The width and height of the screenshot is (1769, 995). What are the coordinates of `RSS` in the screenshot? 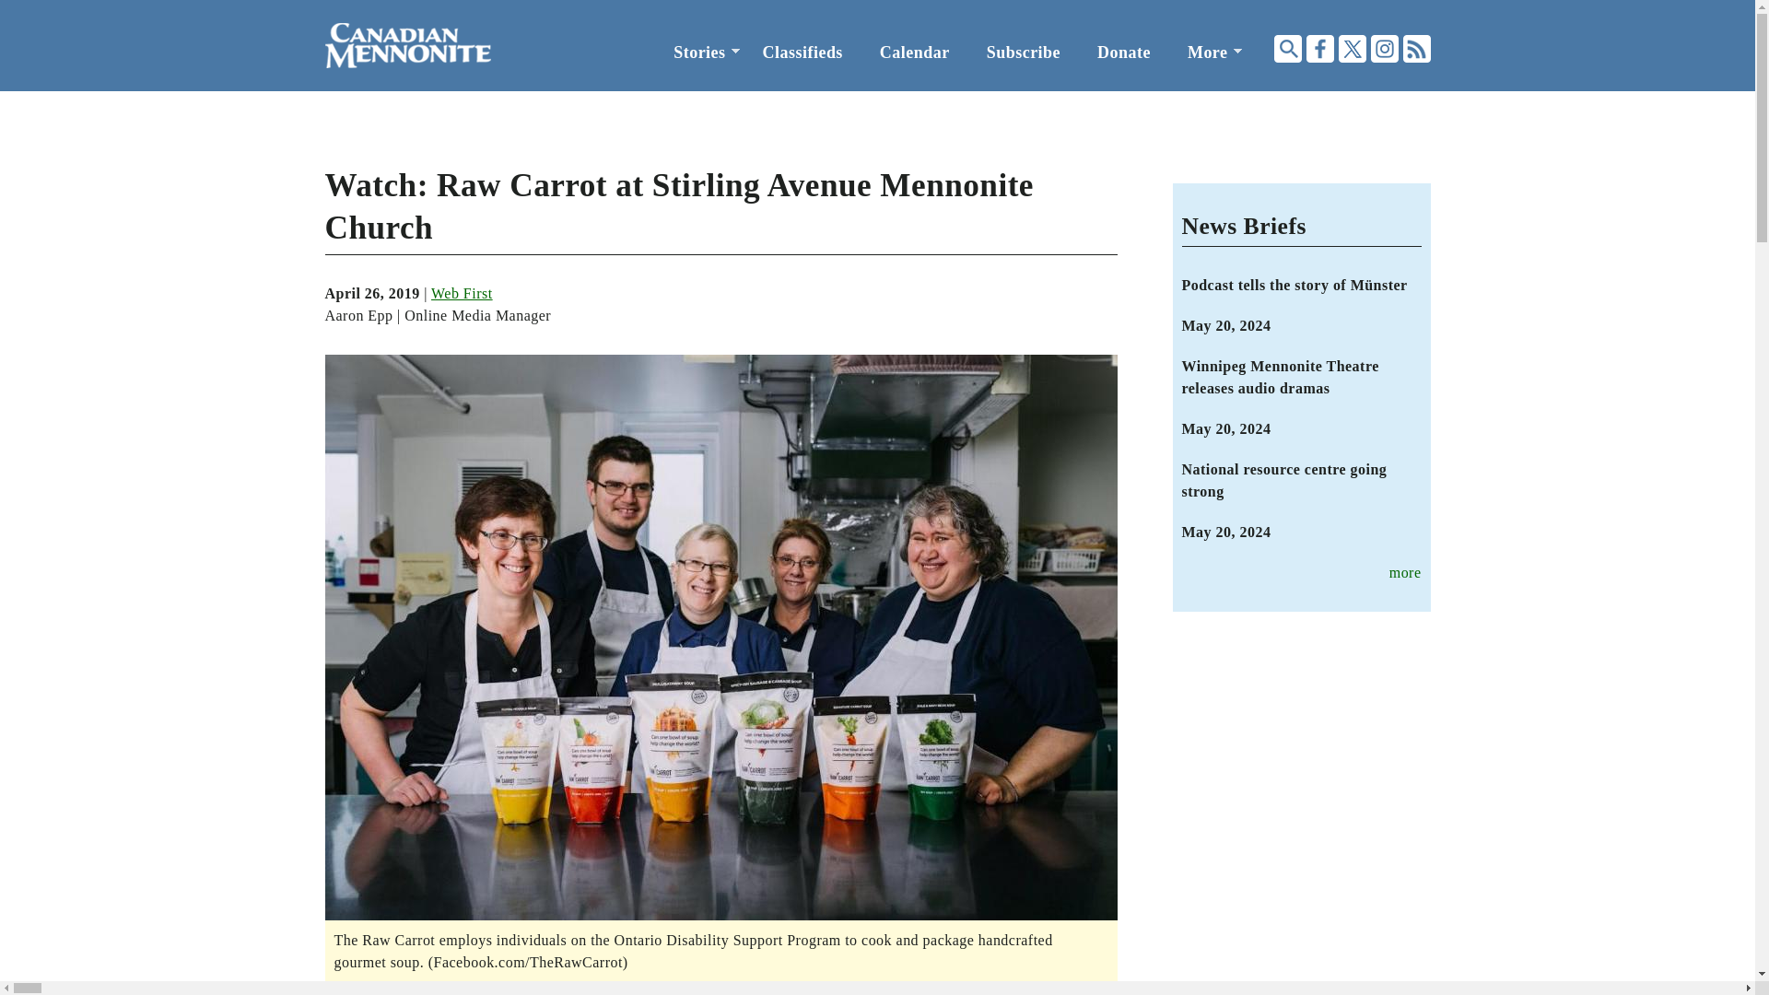 It's located at (1415, 48).